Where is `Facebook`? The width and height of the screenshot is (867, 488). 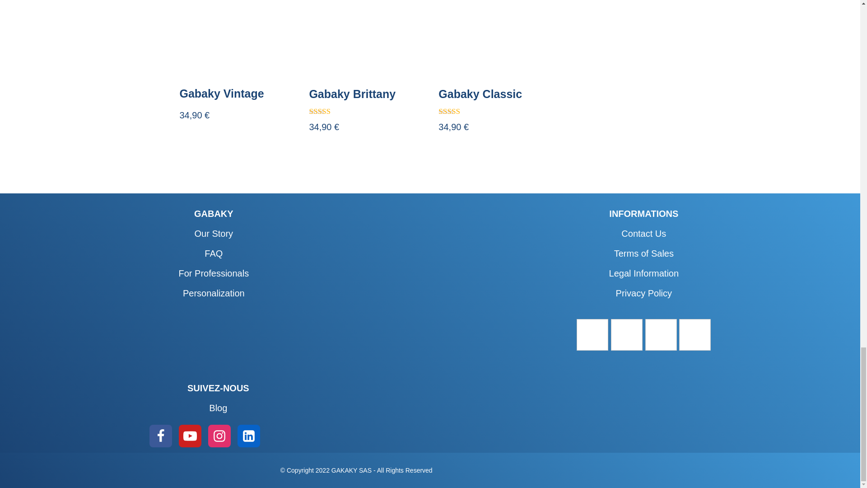
Facebook is located at coordinates (160, 436).